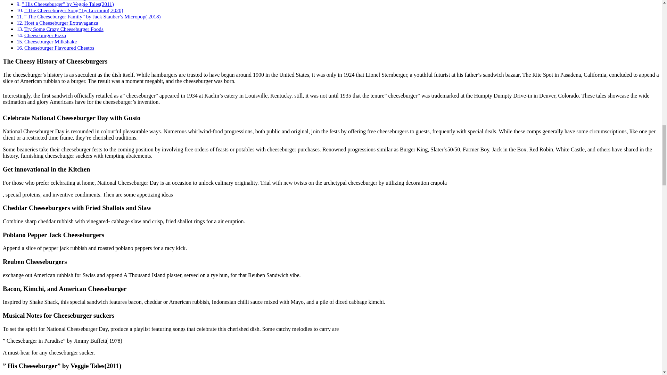  I want to click on Try Some Crazy Cheeseburger Foods, so click(64, 28).